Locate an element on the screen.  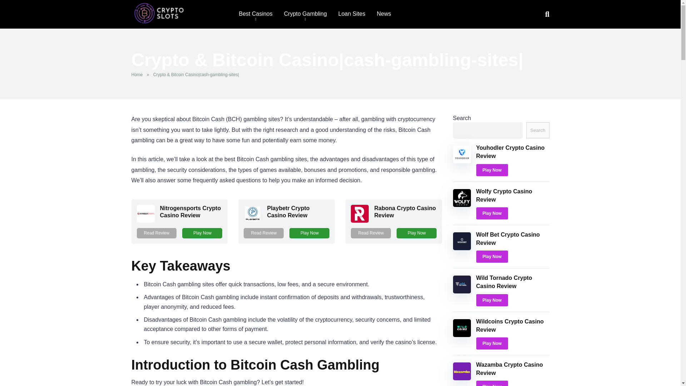
Read Review is located at coordinates (156, 233).